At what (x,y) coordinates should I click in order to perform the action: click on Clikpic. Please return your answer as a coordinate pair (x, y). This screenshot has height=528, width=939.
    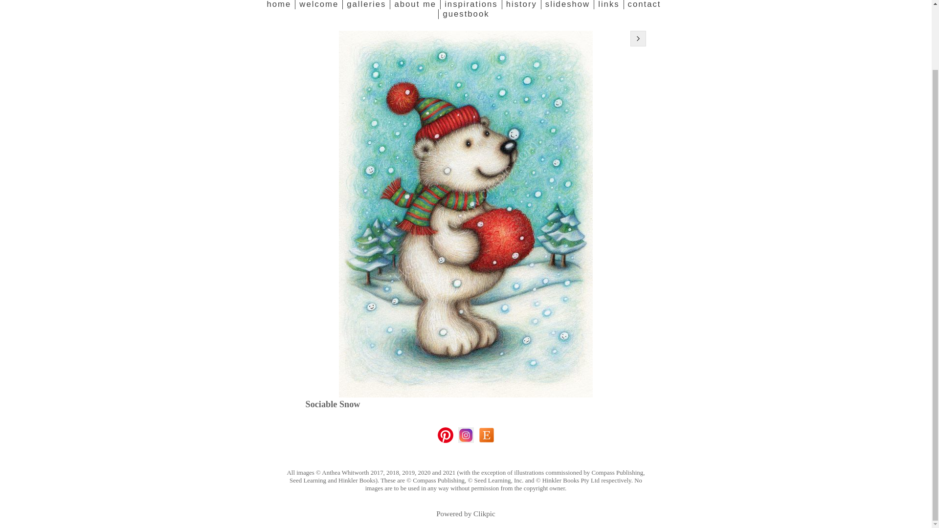
    Looking at the image, I should click on (484, 513).